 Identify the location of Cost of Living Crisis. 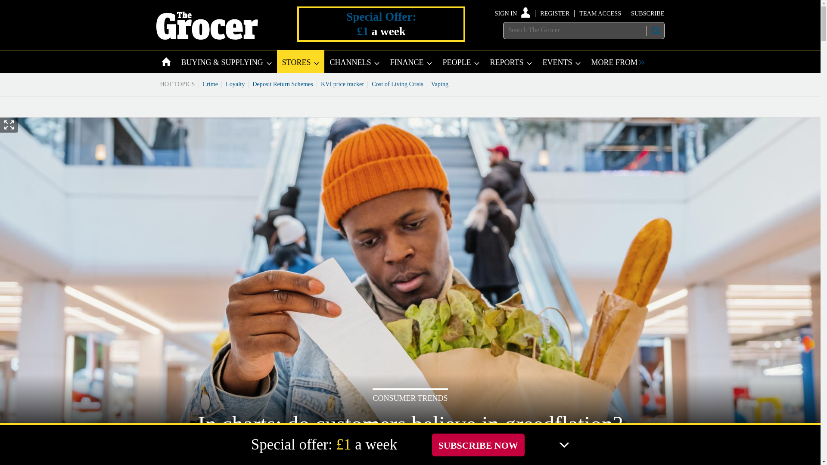
(398, 84).